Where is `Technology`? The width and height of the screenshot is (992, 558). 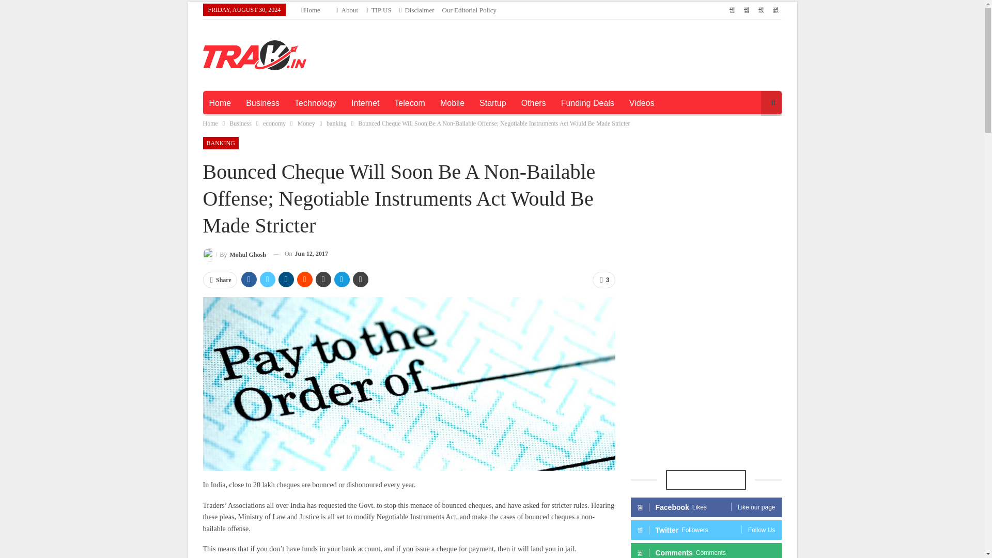
Technology is located at coordinates (315, 103).